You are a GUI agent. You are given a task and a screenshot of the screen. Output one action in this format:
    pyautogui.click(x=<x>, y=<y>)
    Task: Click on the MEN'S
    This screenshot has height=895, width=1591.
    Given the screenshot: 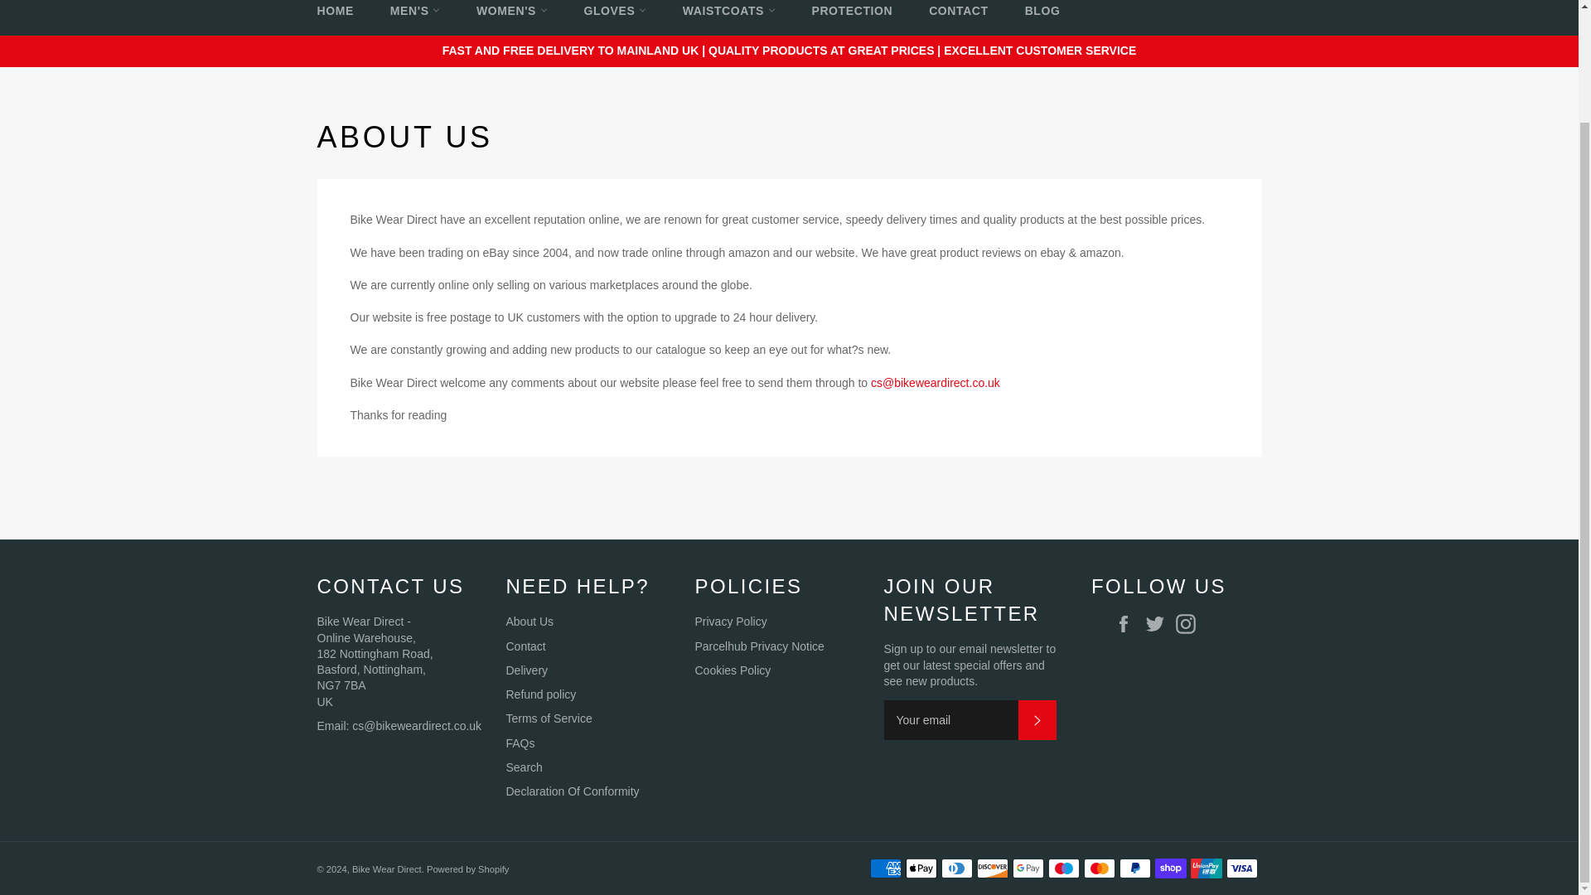 What is the action you would take?
    pyautogui.click(x=415, y=18)
    